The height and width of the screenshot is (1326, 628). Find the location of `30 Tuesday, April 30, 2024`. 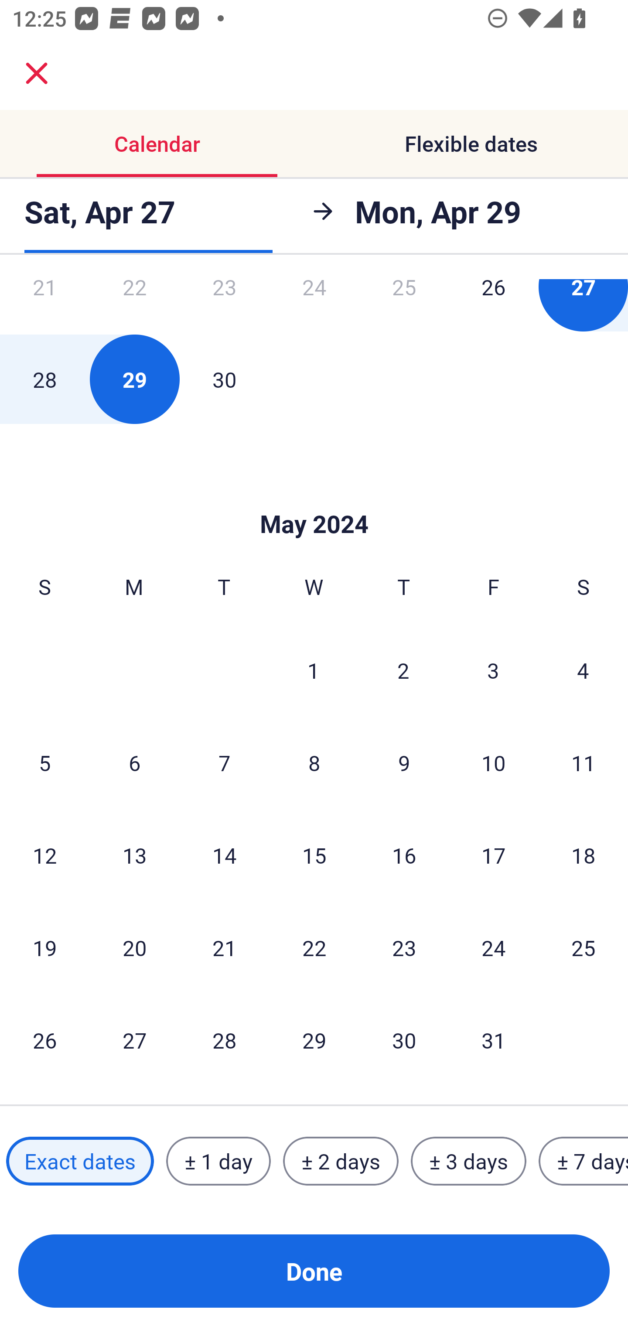

30 Tuesday, April 30, 2024 is located at coordinates (224, 379).